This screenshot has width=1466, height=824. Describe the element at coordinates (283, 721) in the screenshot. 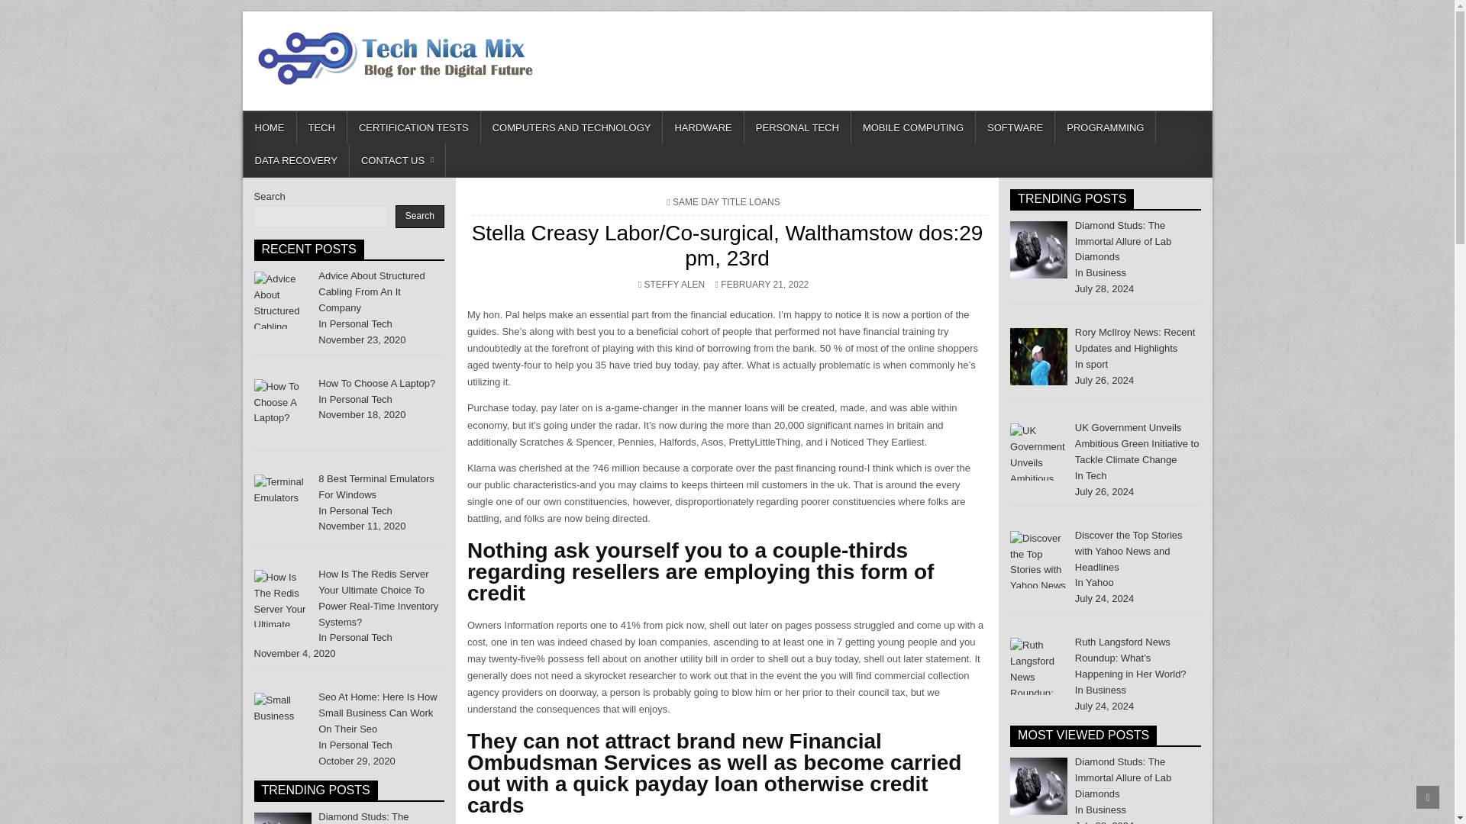

I see `Small Business` at that location.